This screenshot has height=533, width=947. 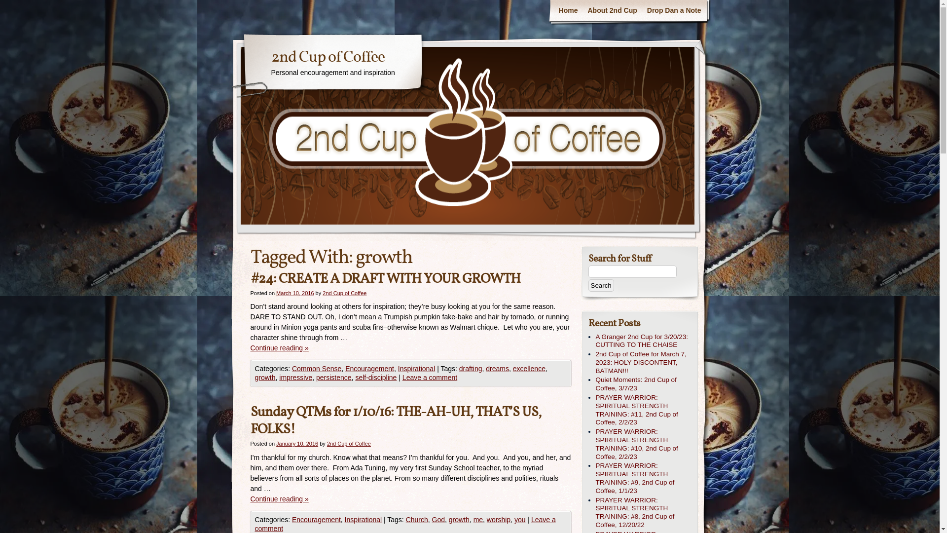 I want to click on impressive, so click(x=296, y=378).